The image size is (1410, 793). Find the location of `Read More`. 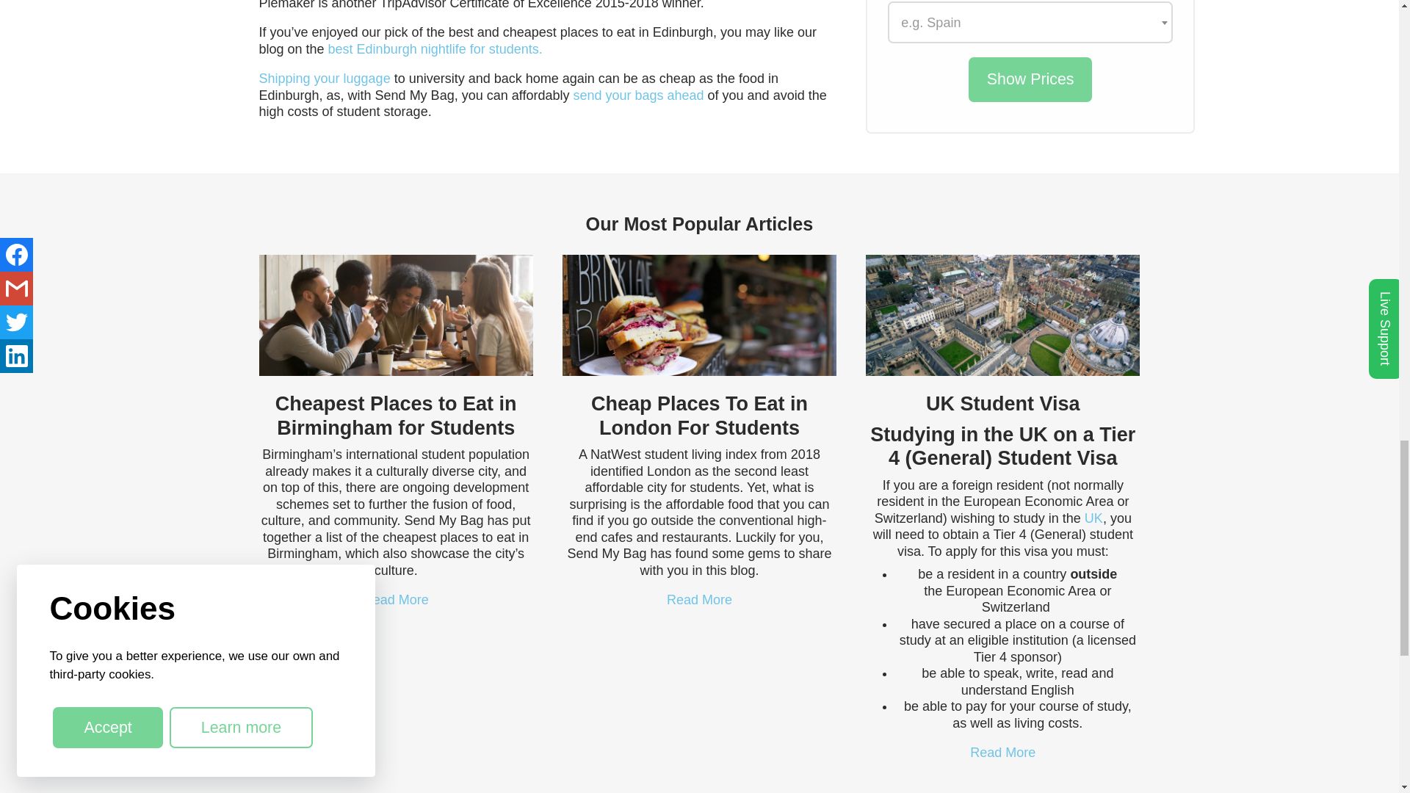

Read More is located at coordinates (1002, 752).